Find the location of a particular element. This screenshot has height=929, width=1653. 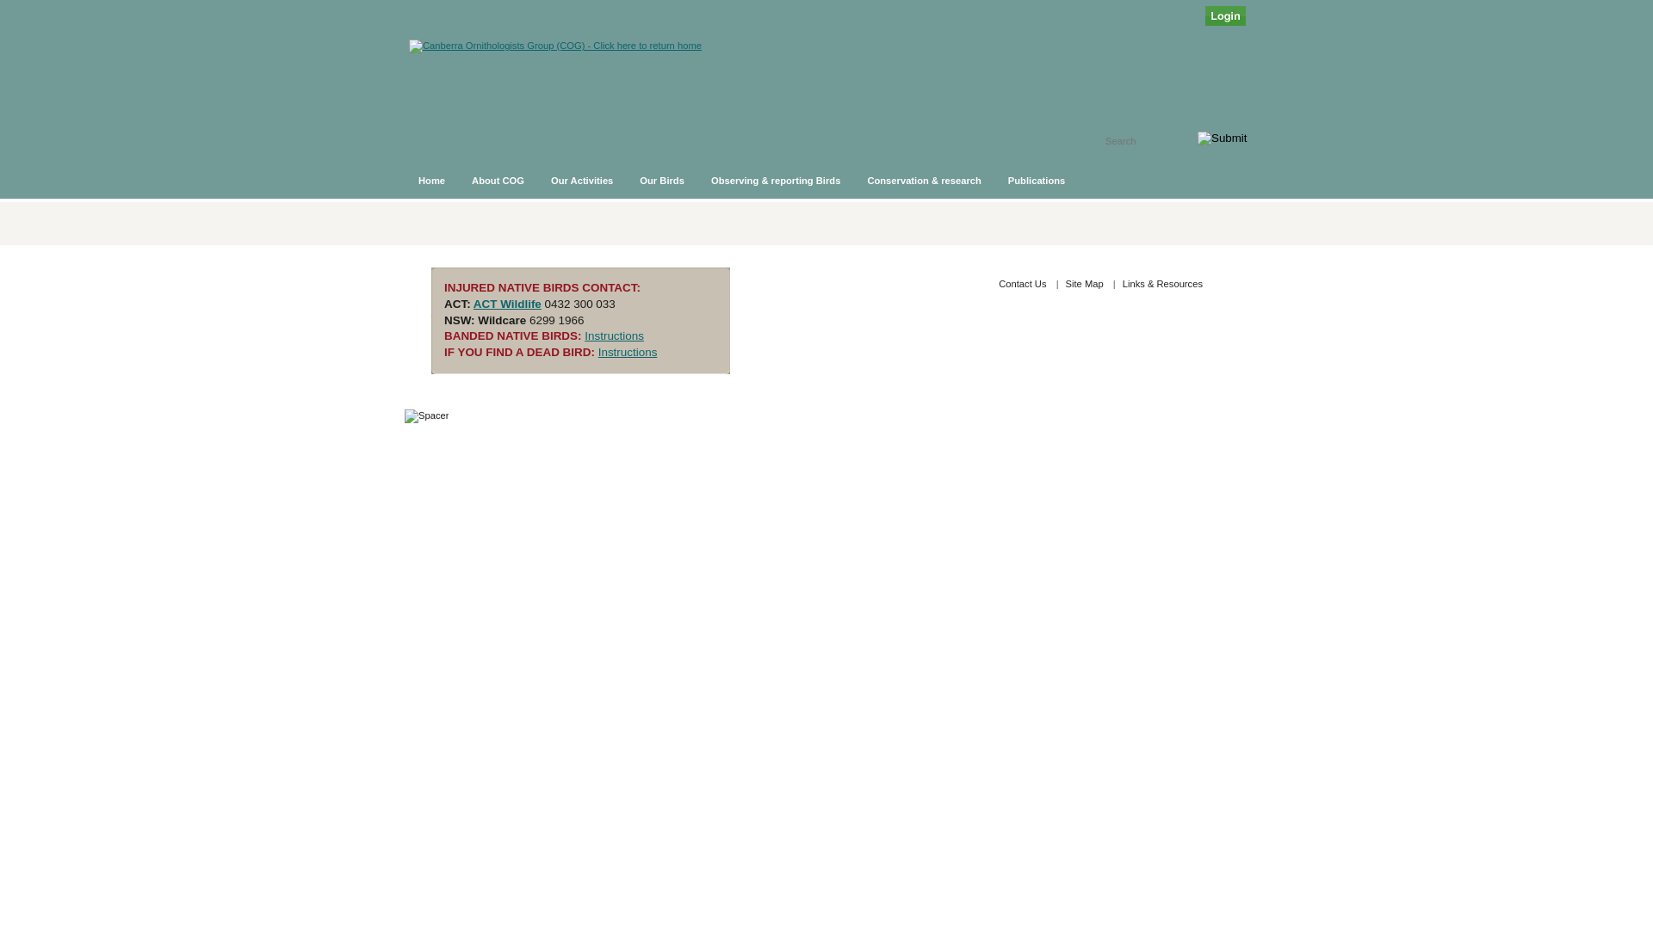

ACT Wildlife is located at coordinates (508, 305).